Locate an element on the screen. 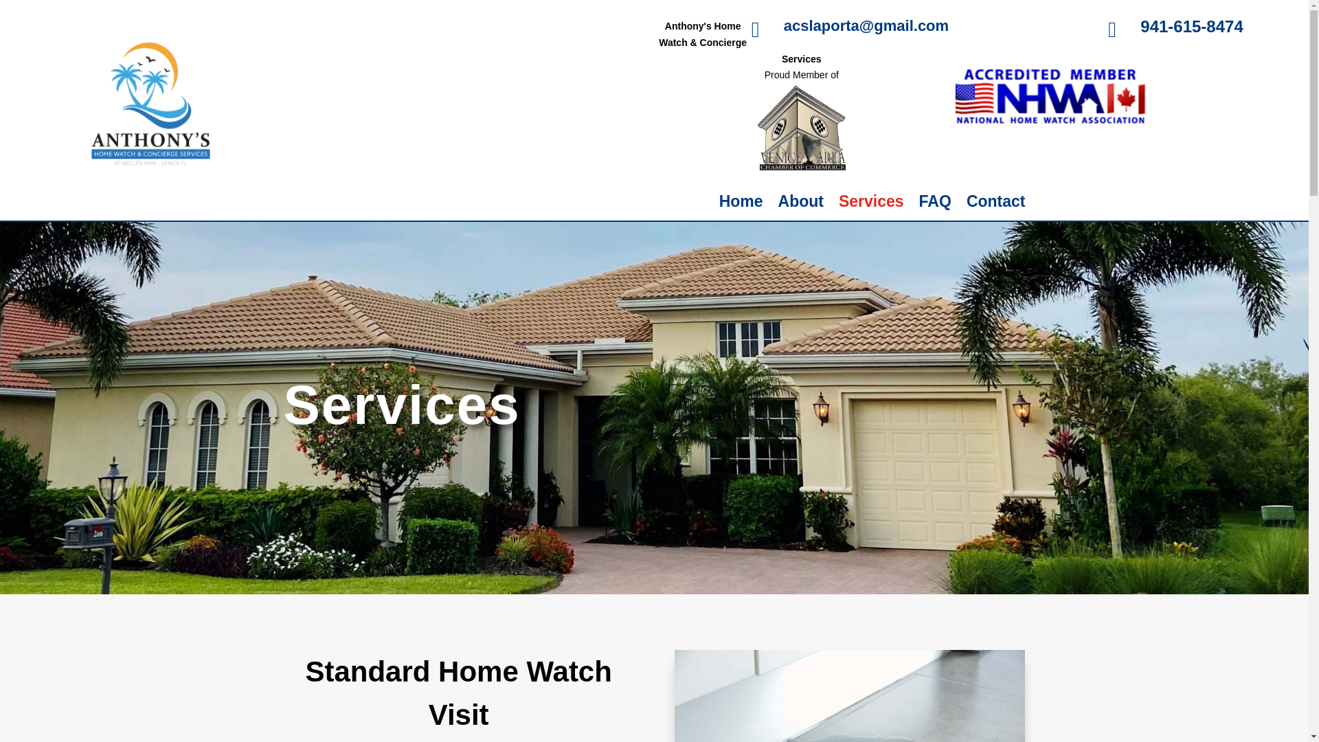  Venice Area Chamber of Commerce is located at coordinates (802, 128).